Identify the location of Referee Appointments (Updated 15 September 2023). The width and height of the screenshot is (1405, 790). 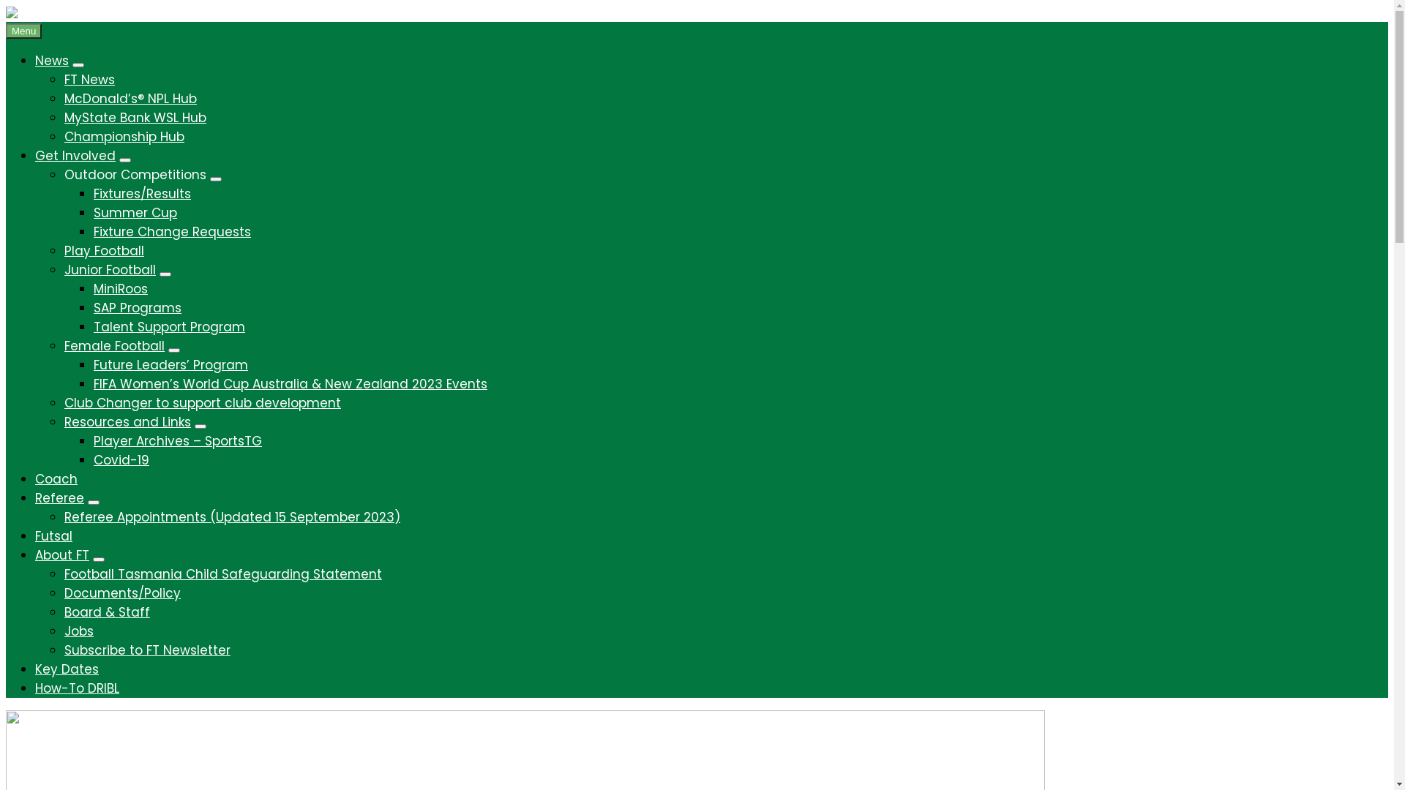
(233, 517).